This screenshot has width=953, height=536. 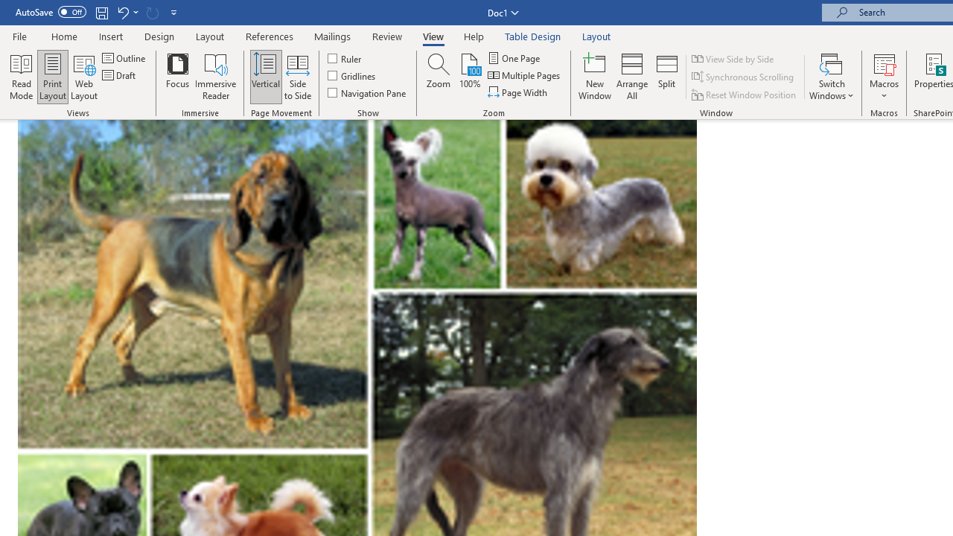 I want to click on Gridlines, so click(x=352, y=76).